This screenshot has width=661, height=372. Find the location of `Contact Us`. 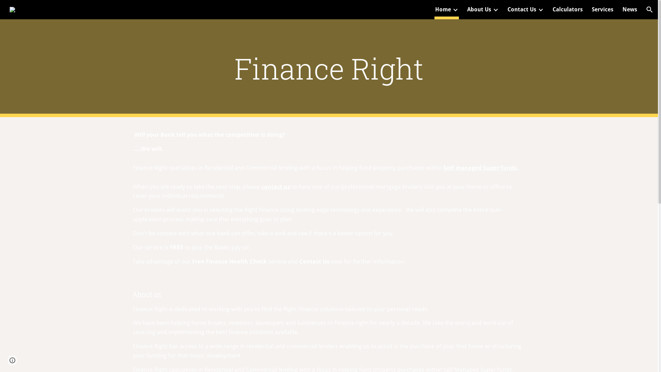

Contact Us is located at coordinates (522, 10).